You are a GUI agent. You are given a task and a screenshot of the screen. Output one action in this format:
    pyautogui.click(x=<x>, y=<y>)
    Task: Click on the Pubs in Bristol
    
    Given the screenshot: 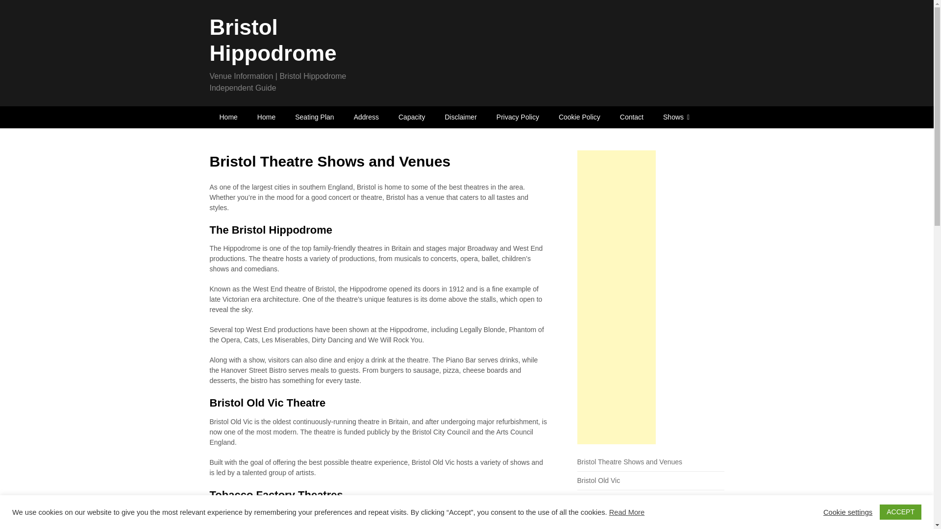 What is the action you would take?
    pyautogui.click(x=599, y=517)
    